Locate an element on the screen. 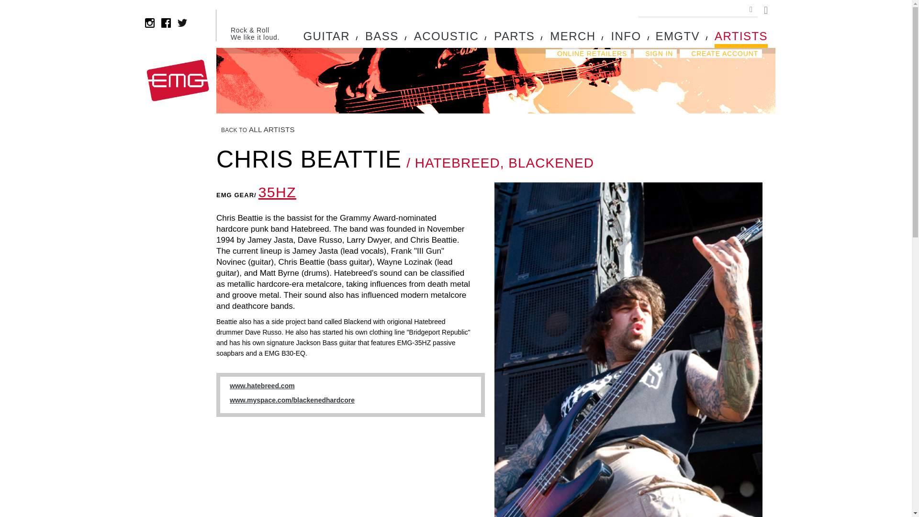  SIGN IN is located at coordinates (655, 53).